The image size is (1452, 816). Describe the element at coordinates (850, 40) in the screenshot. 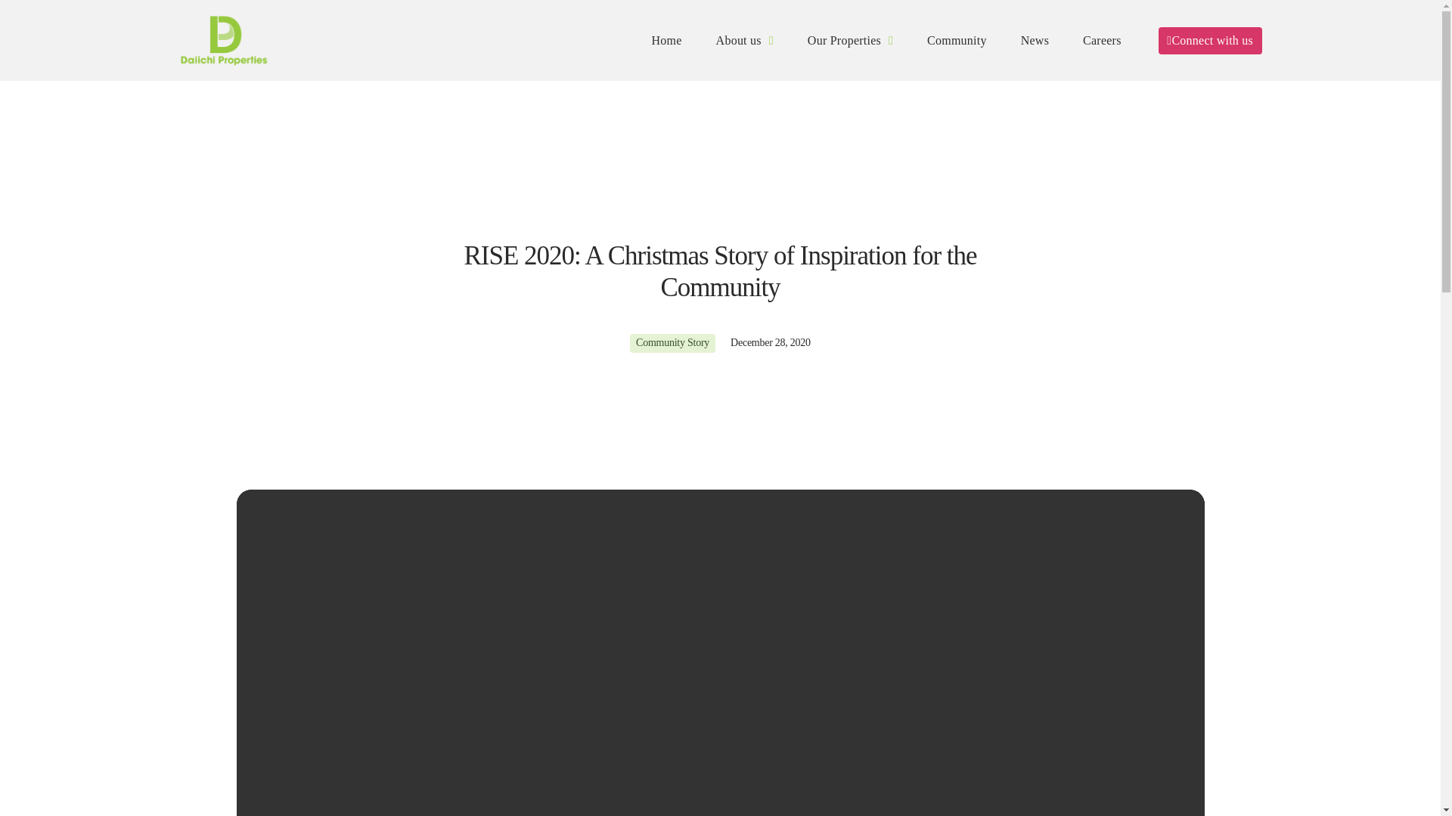

I see `Our Properties` at that location.